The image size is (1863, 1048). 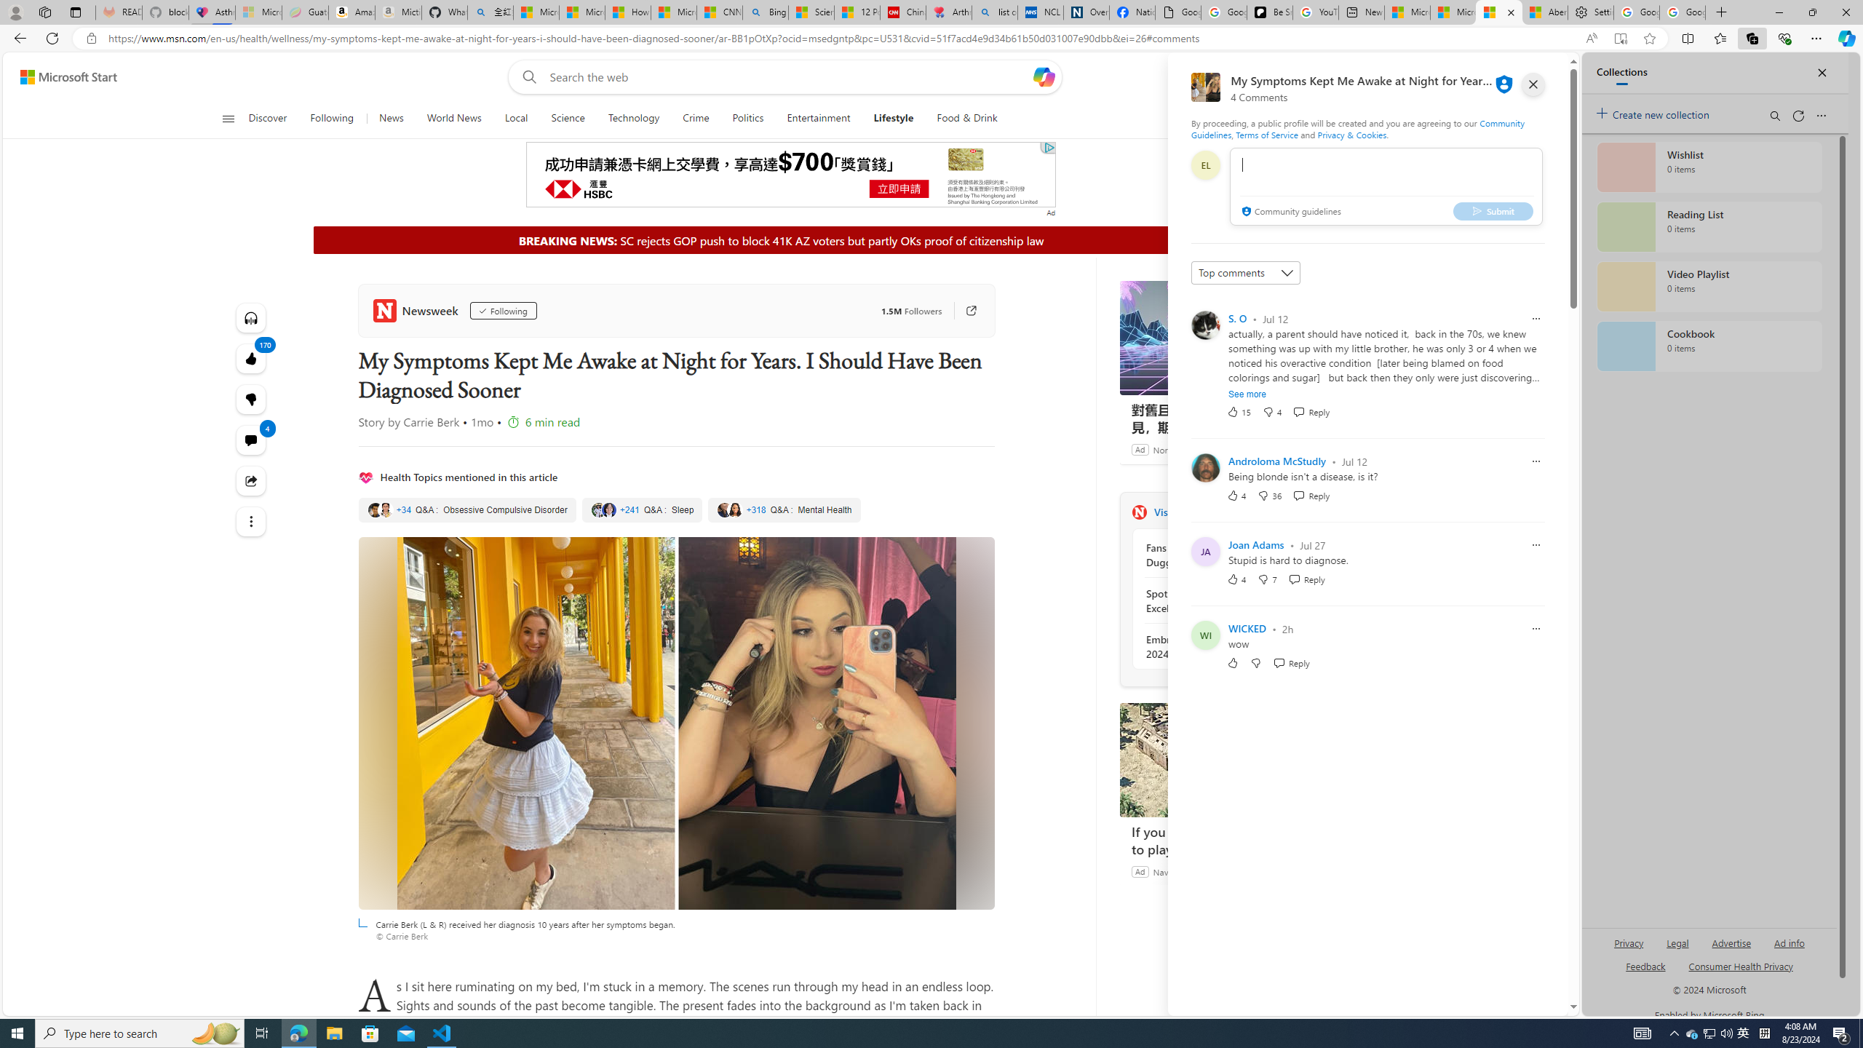 I want to click on Sort comments by, so click(x=1244, y=272).